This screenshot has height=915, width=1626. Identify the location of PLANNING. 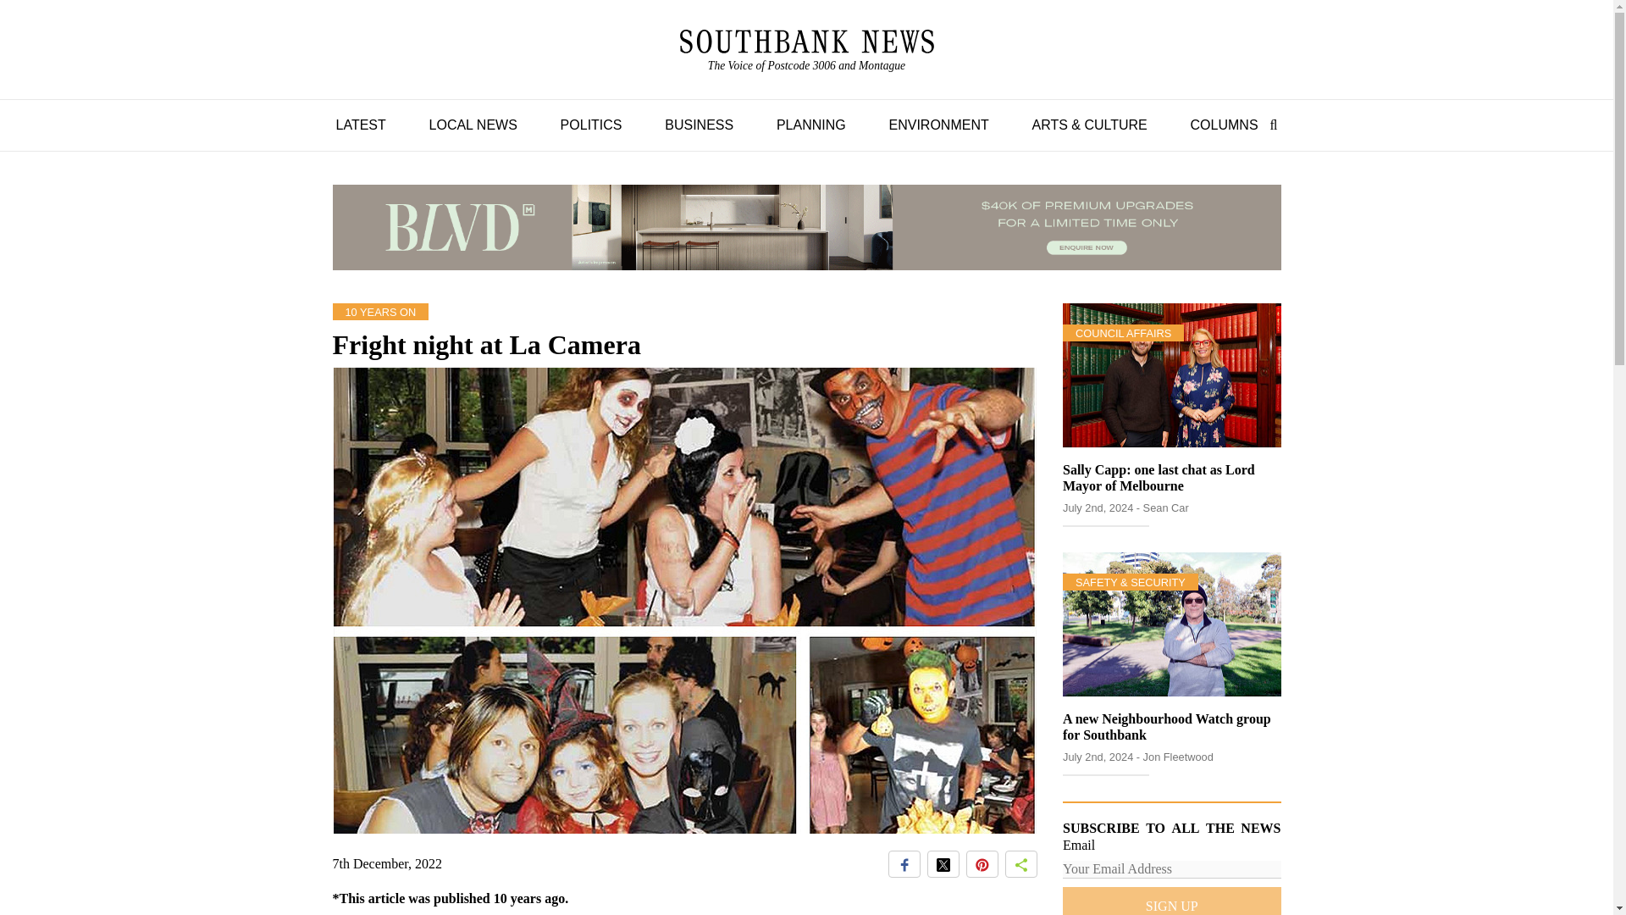
(811, 125).